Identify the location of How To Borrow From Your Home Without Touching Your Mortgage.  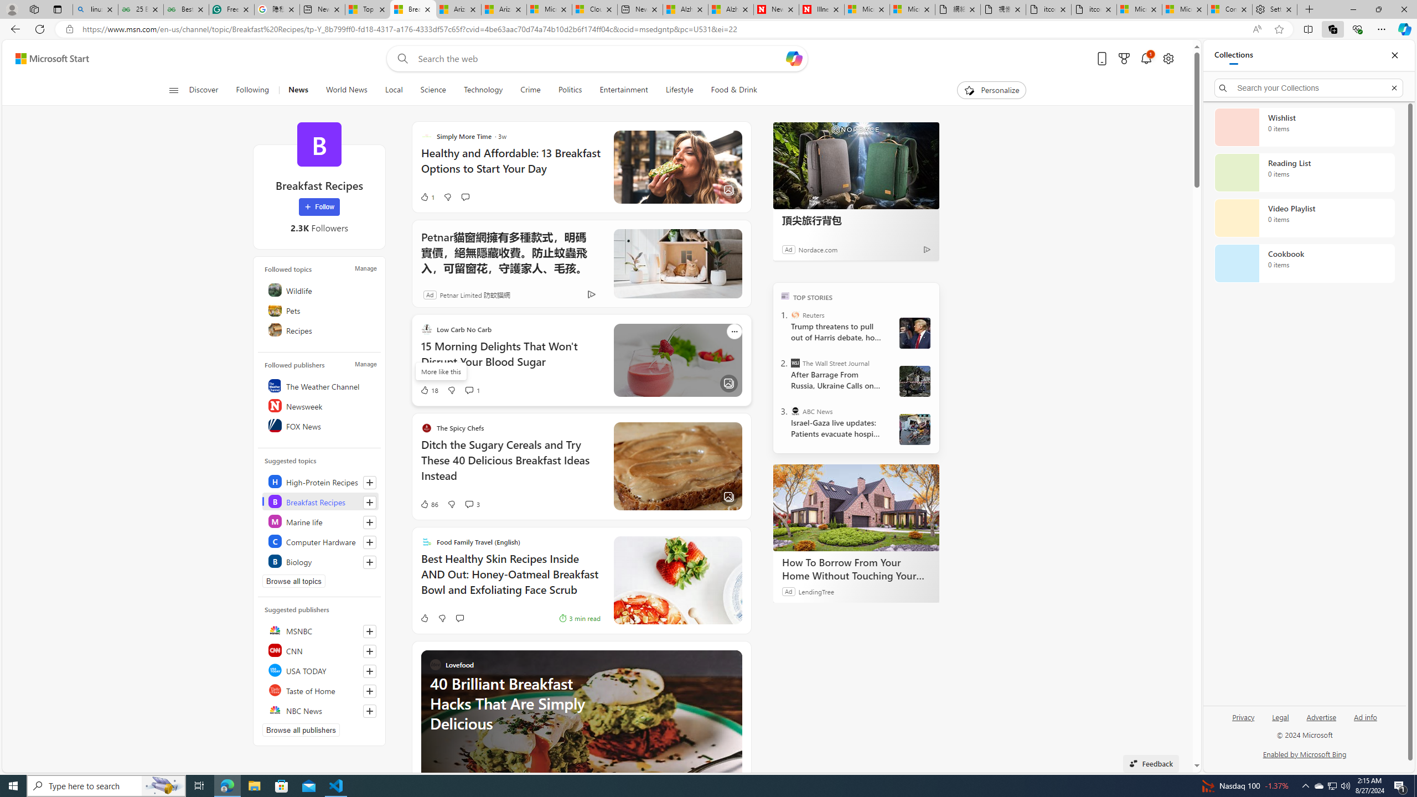
(856, 508).